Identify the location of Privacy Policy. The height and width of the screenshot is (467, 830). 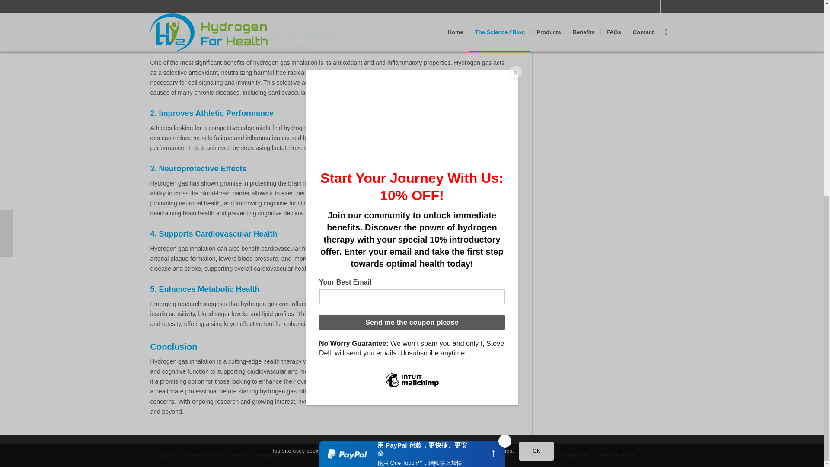
(575, 455).